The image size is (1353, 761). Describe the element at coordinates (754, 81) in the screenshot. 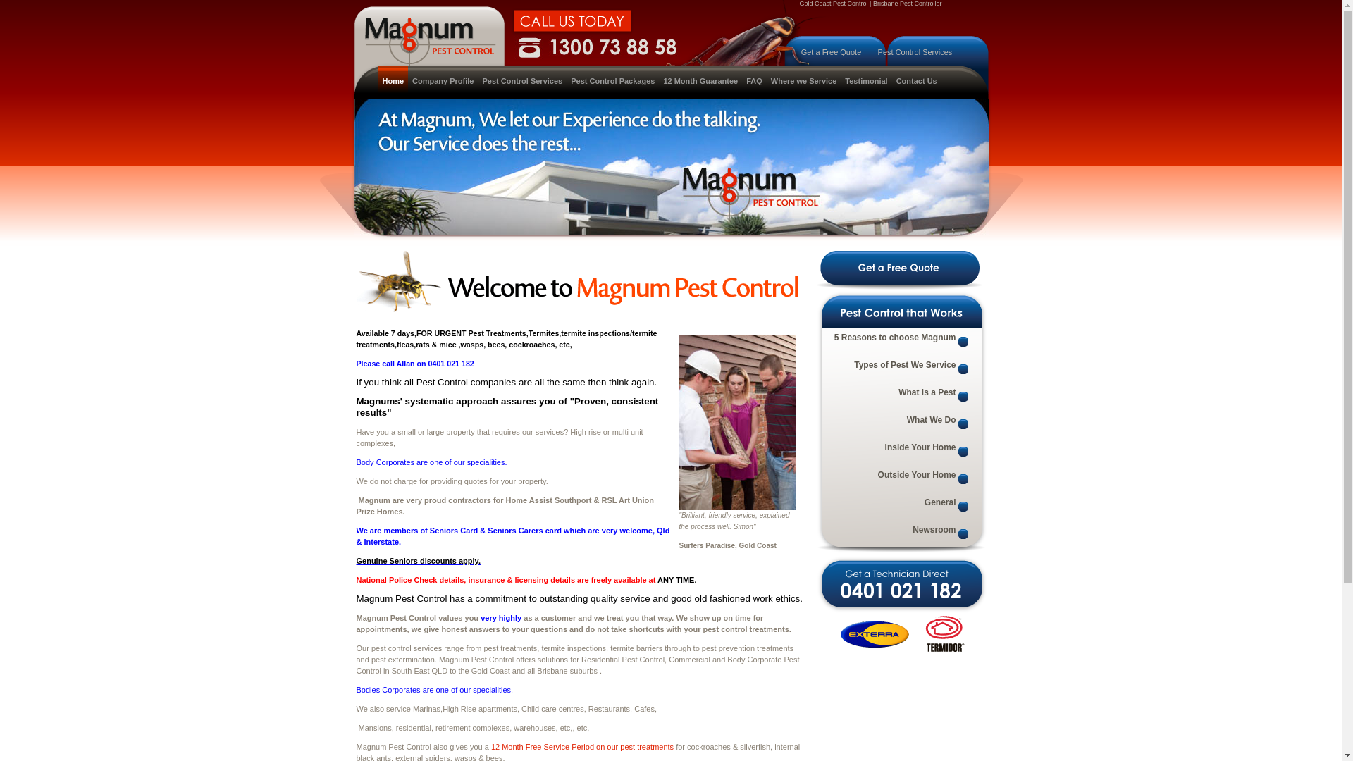

I see `FAQ` at that location.